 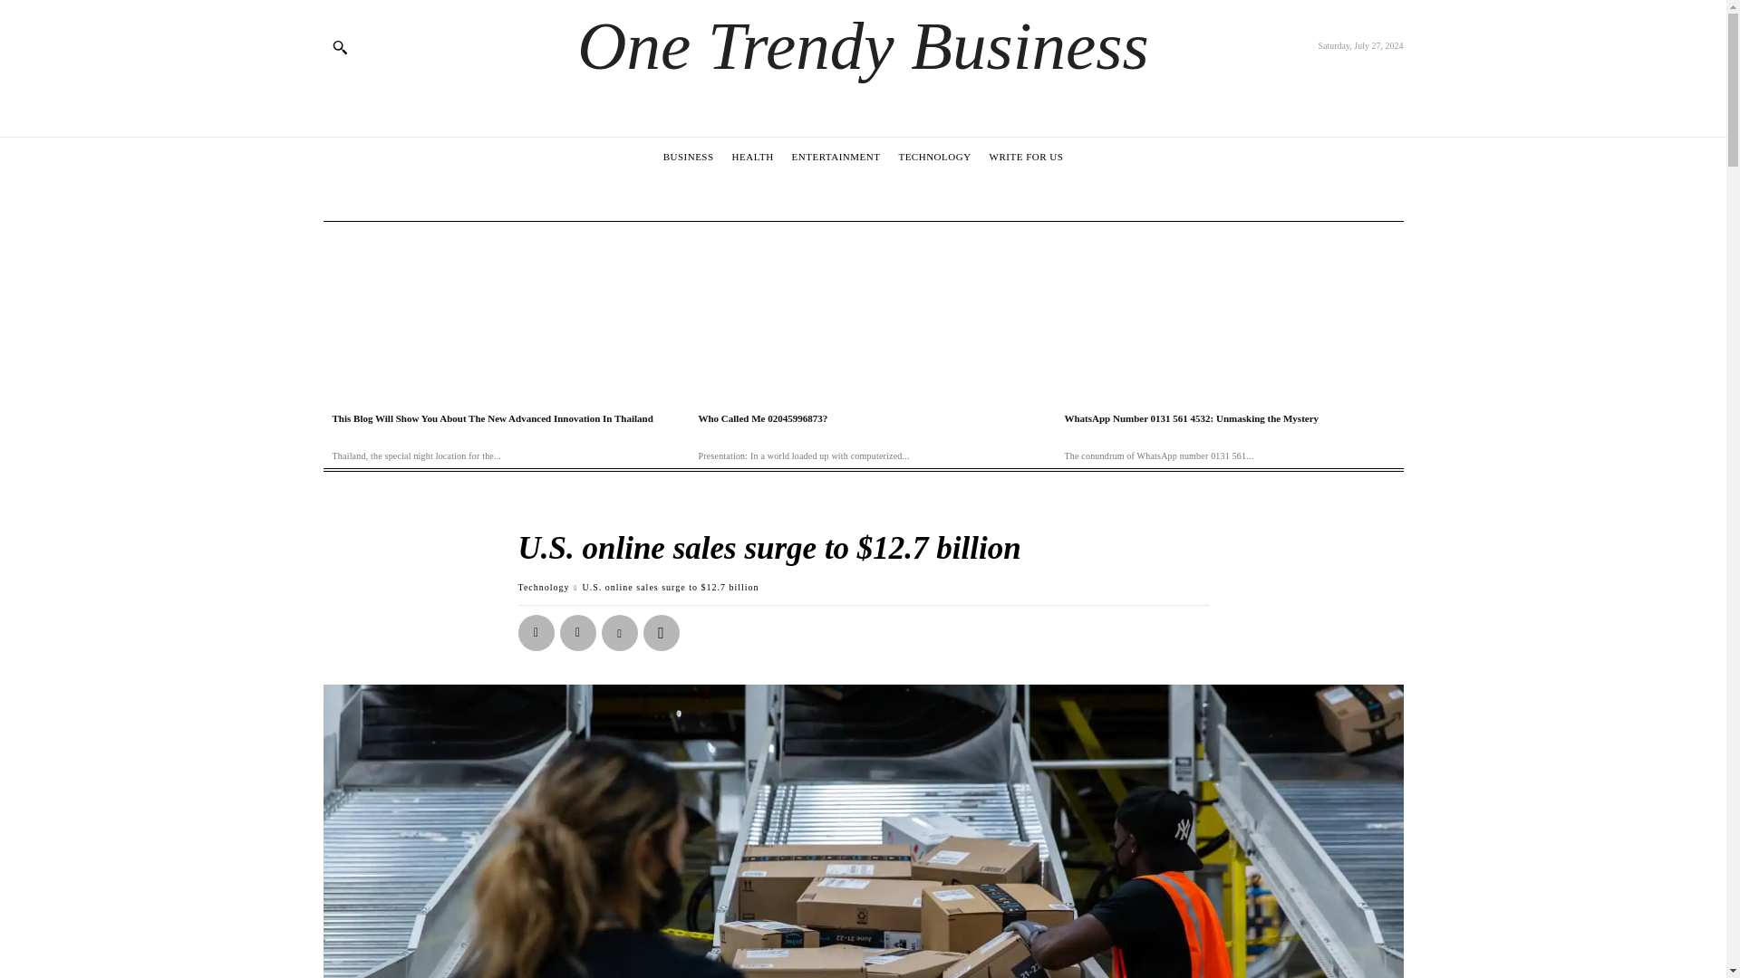 What do you see at coordinates (762, 417) in the screenshot?
I see `Who Called Me 02045996873?` at bounding box center [762, 417].